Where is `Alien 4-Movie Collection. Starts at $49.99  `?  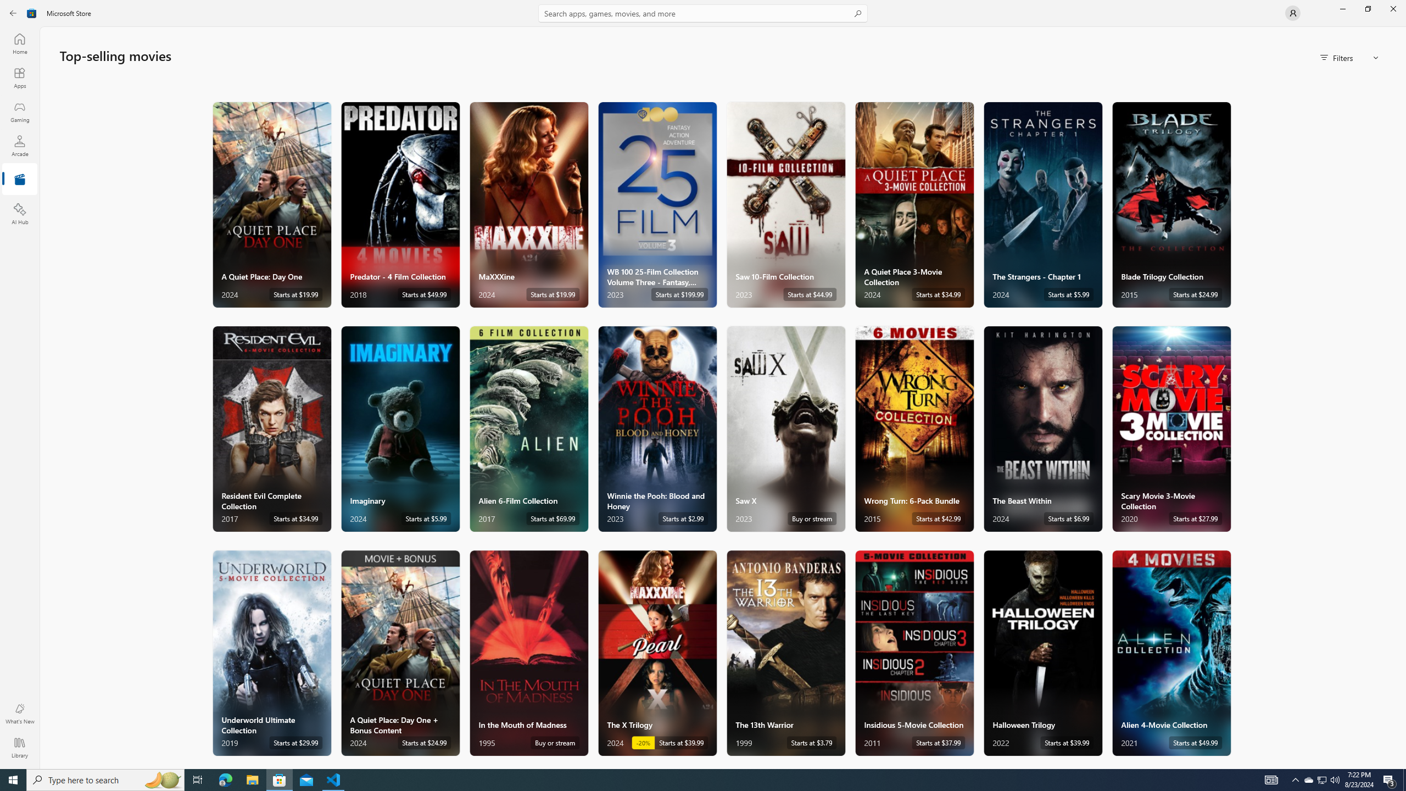
Alien 4-Movie Collection. Starts at $49.99   is located at coordinates (1171, 653).